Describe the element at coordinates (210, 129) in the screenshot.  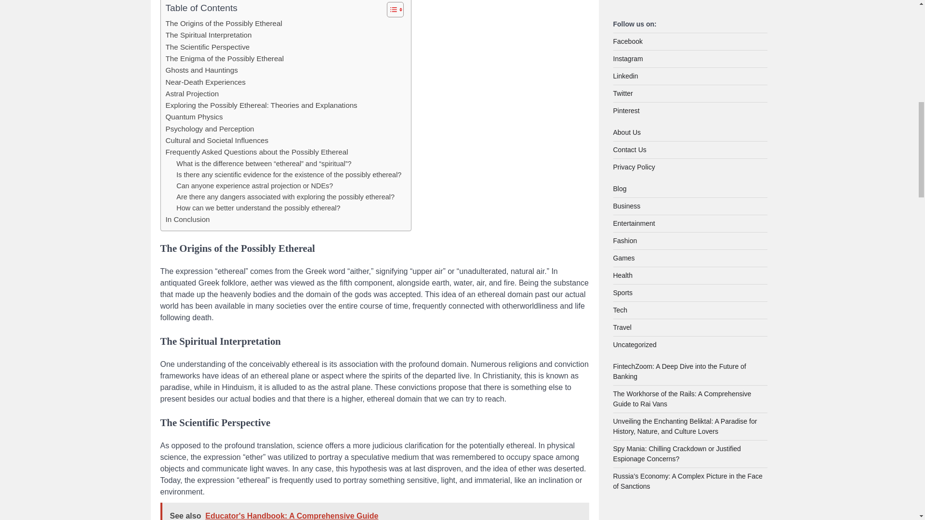
I see `Psychology and Perception` at that location.